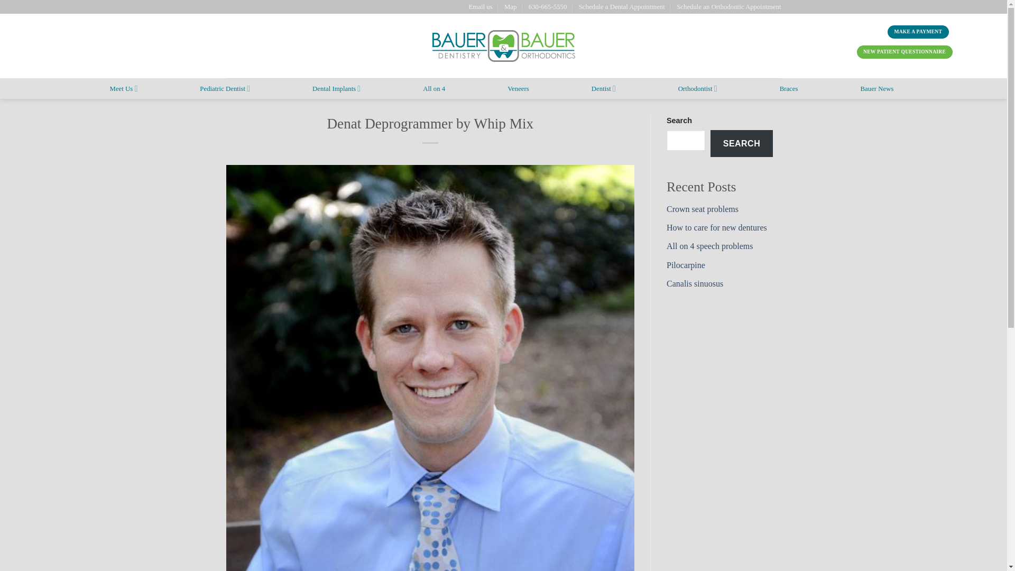  Describe the element at coordinates (622, 6) in the screenshot. I see `Schedule a Dental Appointment` at that location.